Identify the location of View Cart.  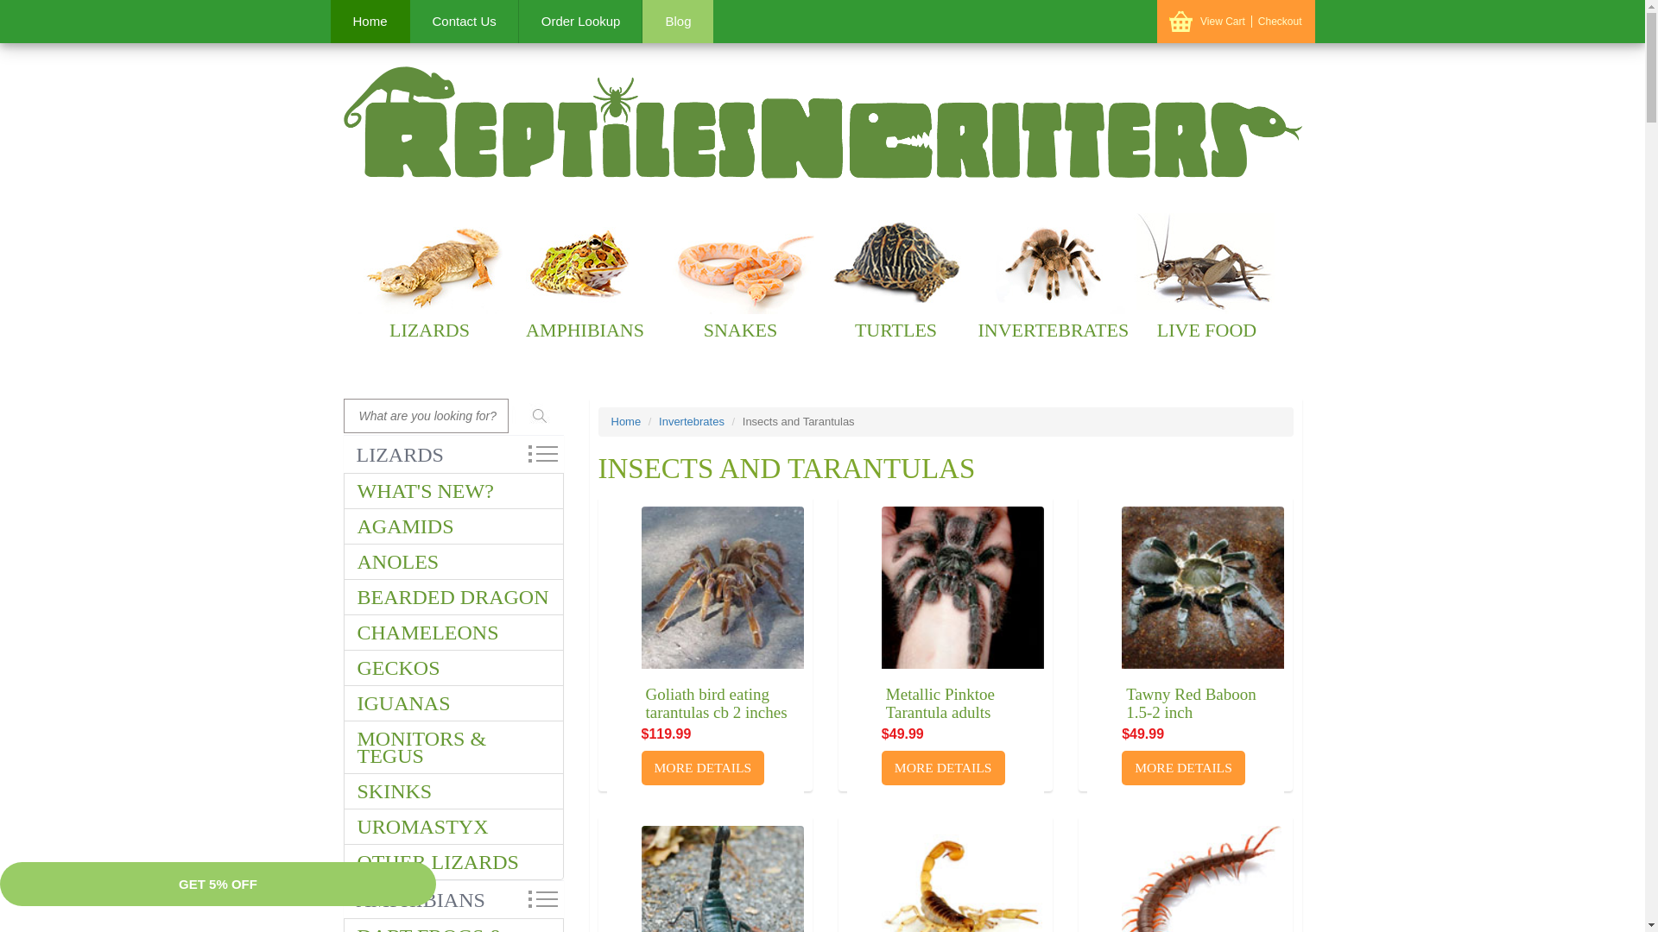
(1226, 22).